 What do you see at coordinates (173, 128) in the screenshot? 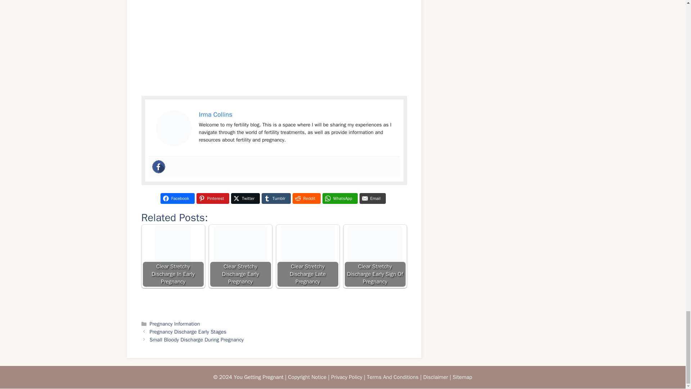
I see `Clear Stretchy Discharge Pregnancy` at bounding box center [173, 128].